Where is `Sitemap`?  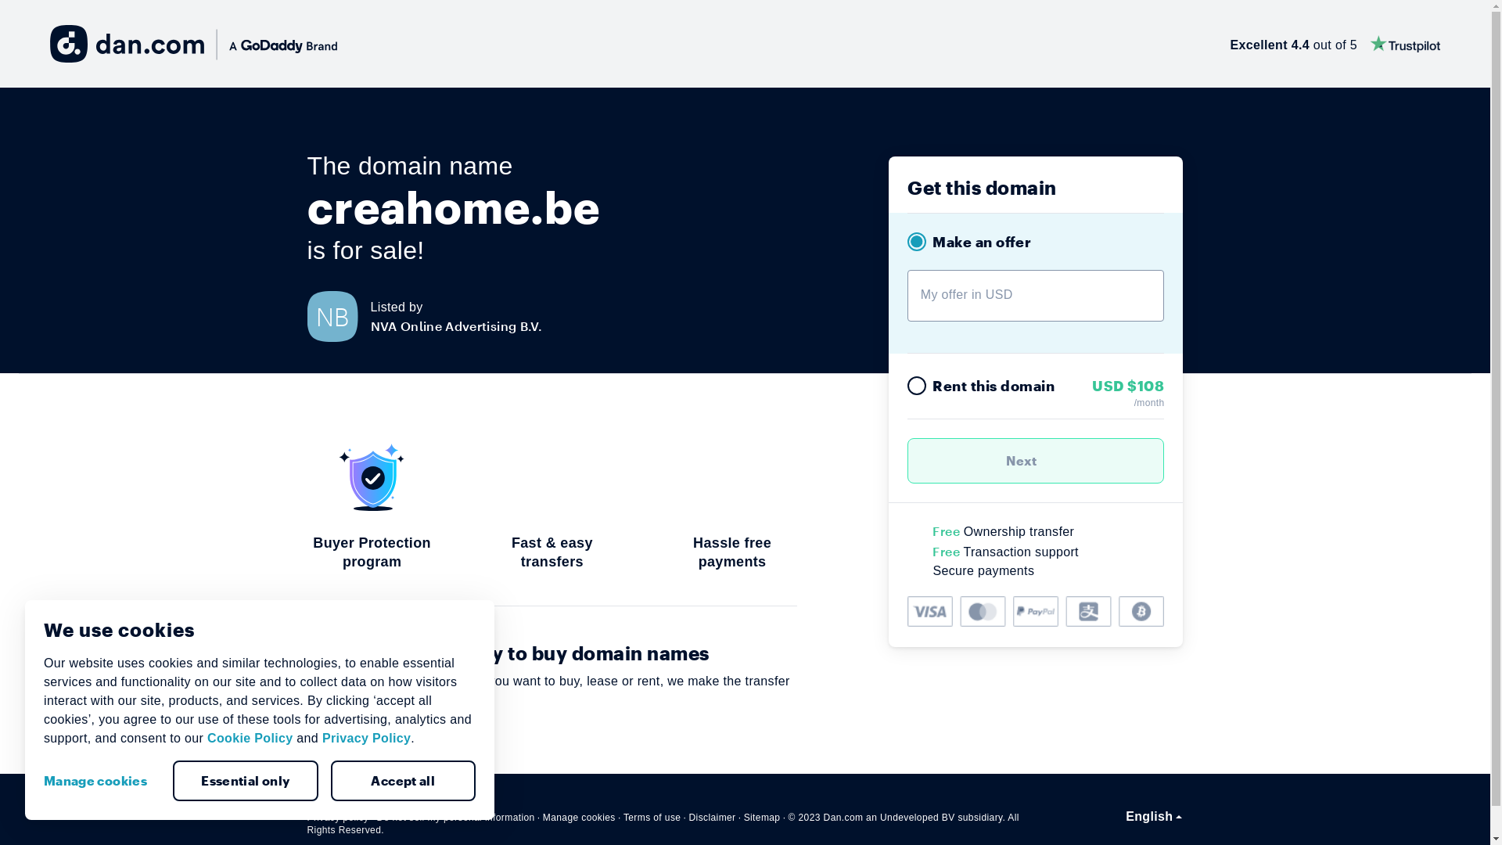 Sitemap is located at coordinates (762, 818).